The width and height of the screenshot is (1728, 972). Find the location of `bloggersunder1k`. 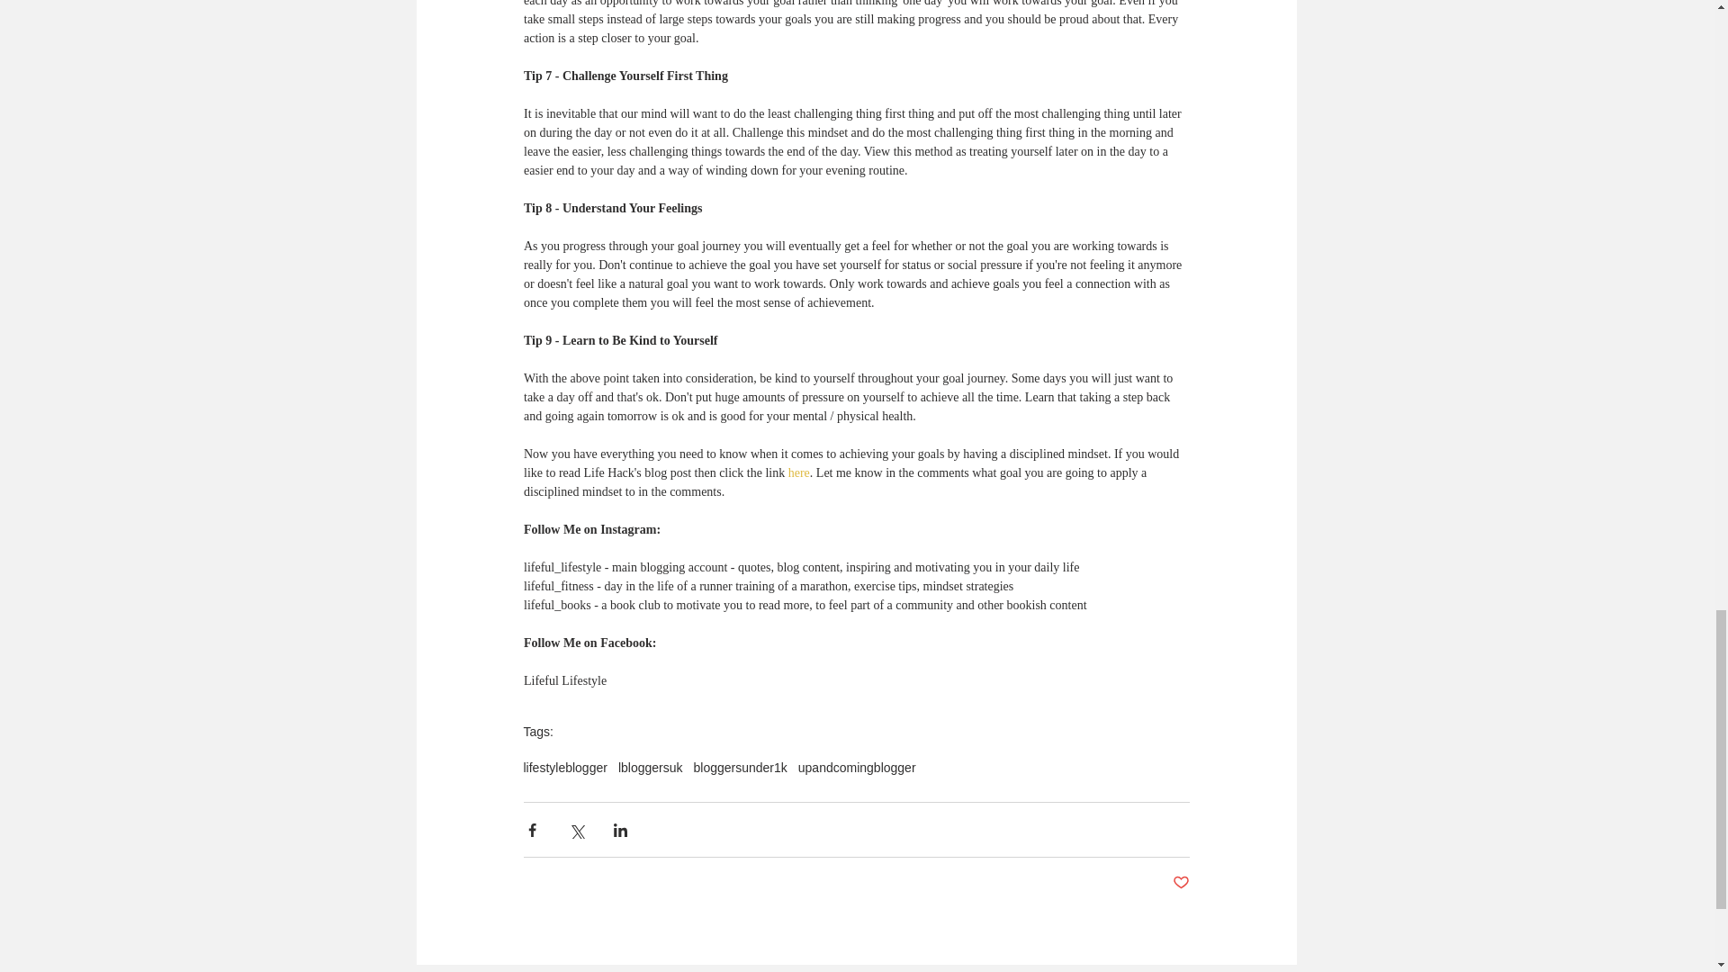

bloggersunder1k is located at coordinates (739, 767).